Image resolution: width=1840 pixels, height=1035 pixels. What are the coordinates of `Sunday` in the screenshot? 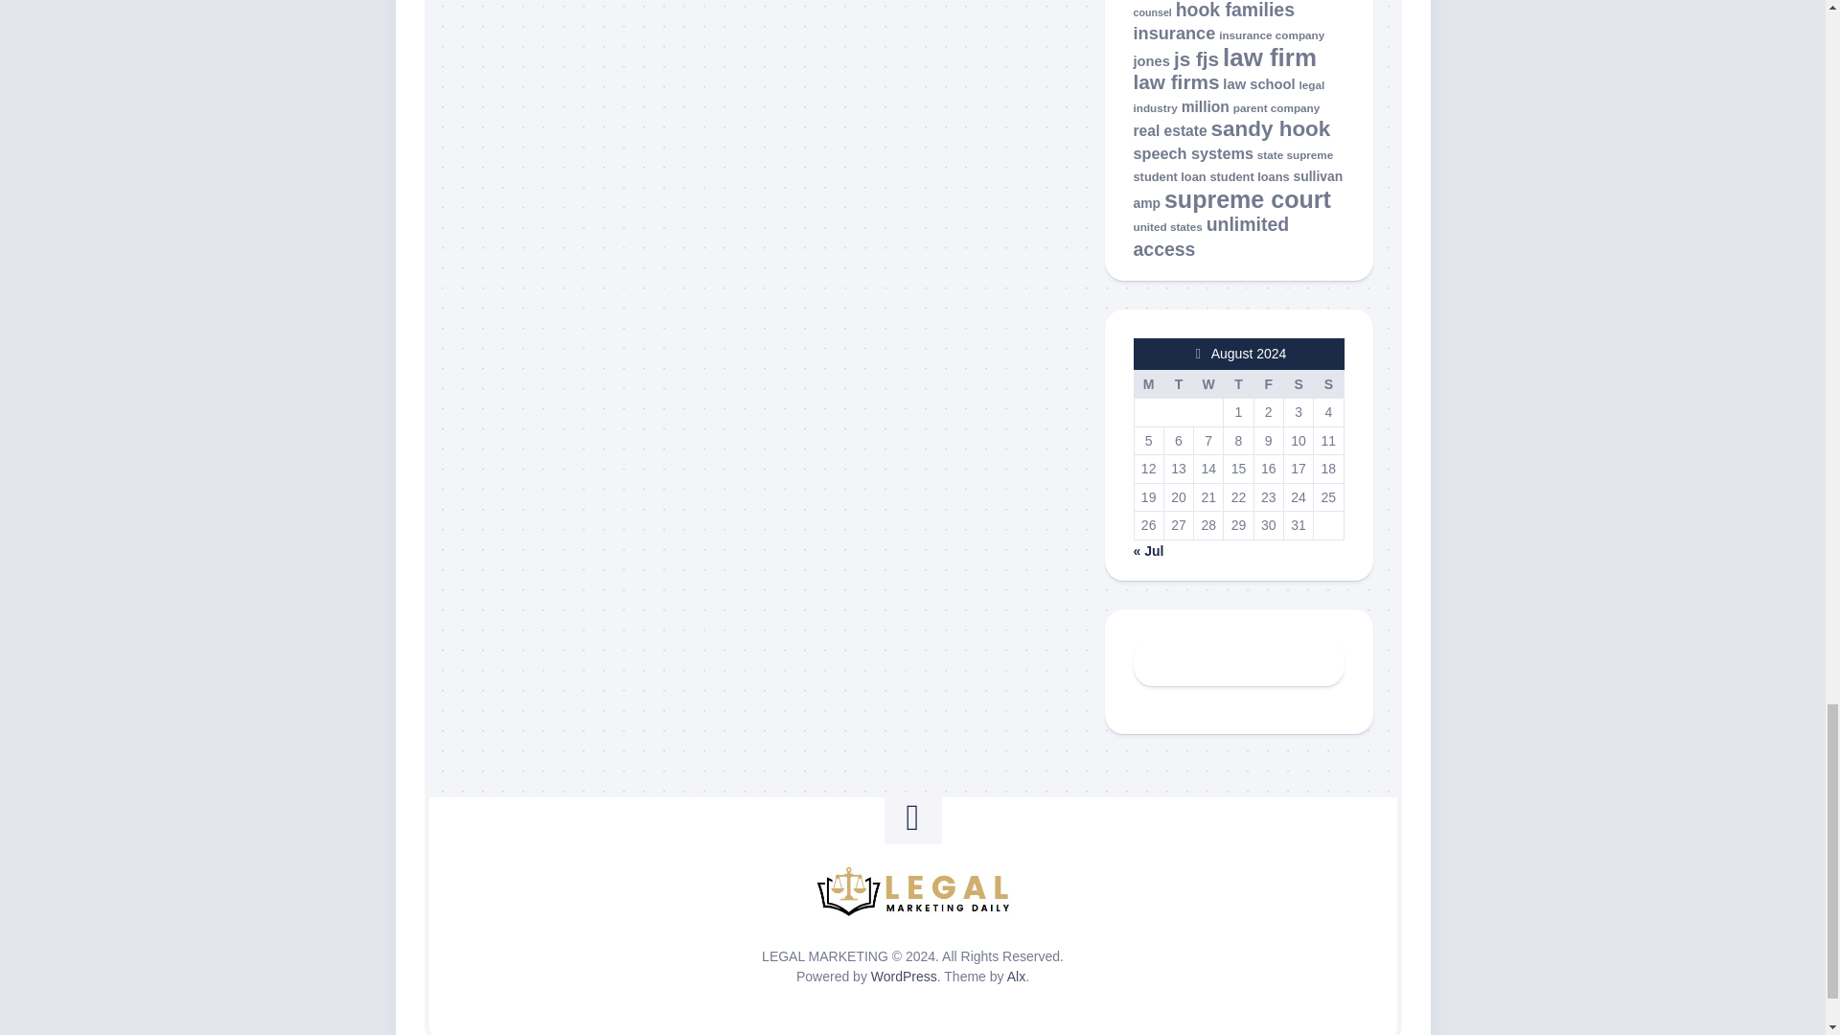 It's located at (1328, 383).